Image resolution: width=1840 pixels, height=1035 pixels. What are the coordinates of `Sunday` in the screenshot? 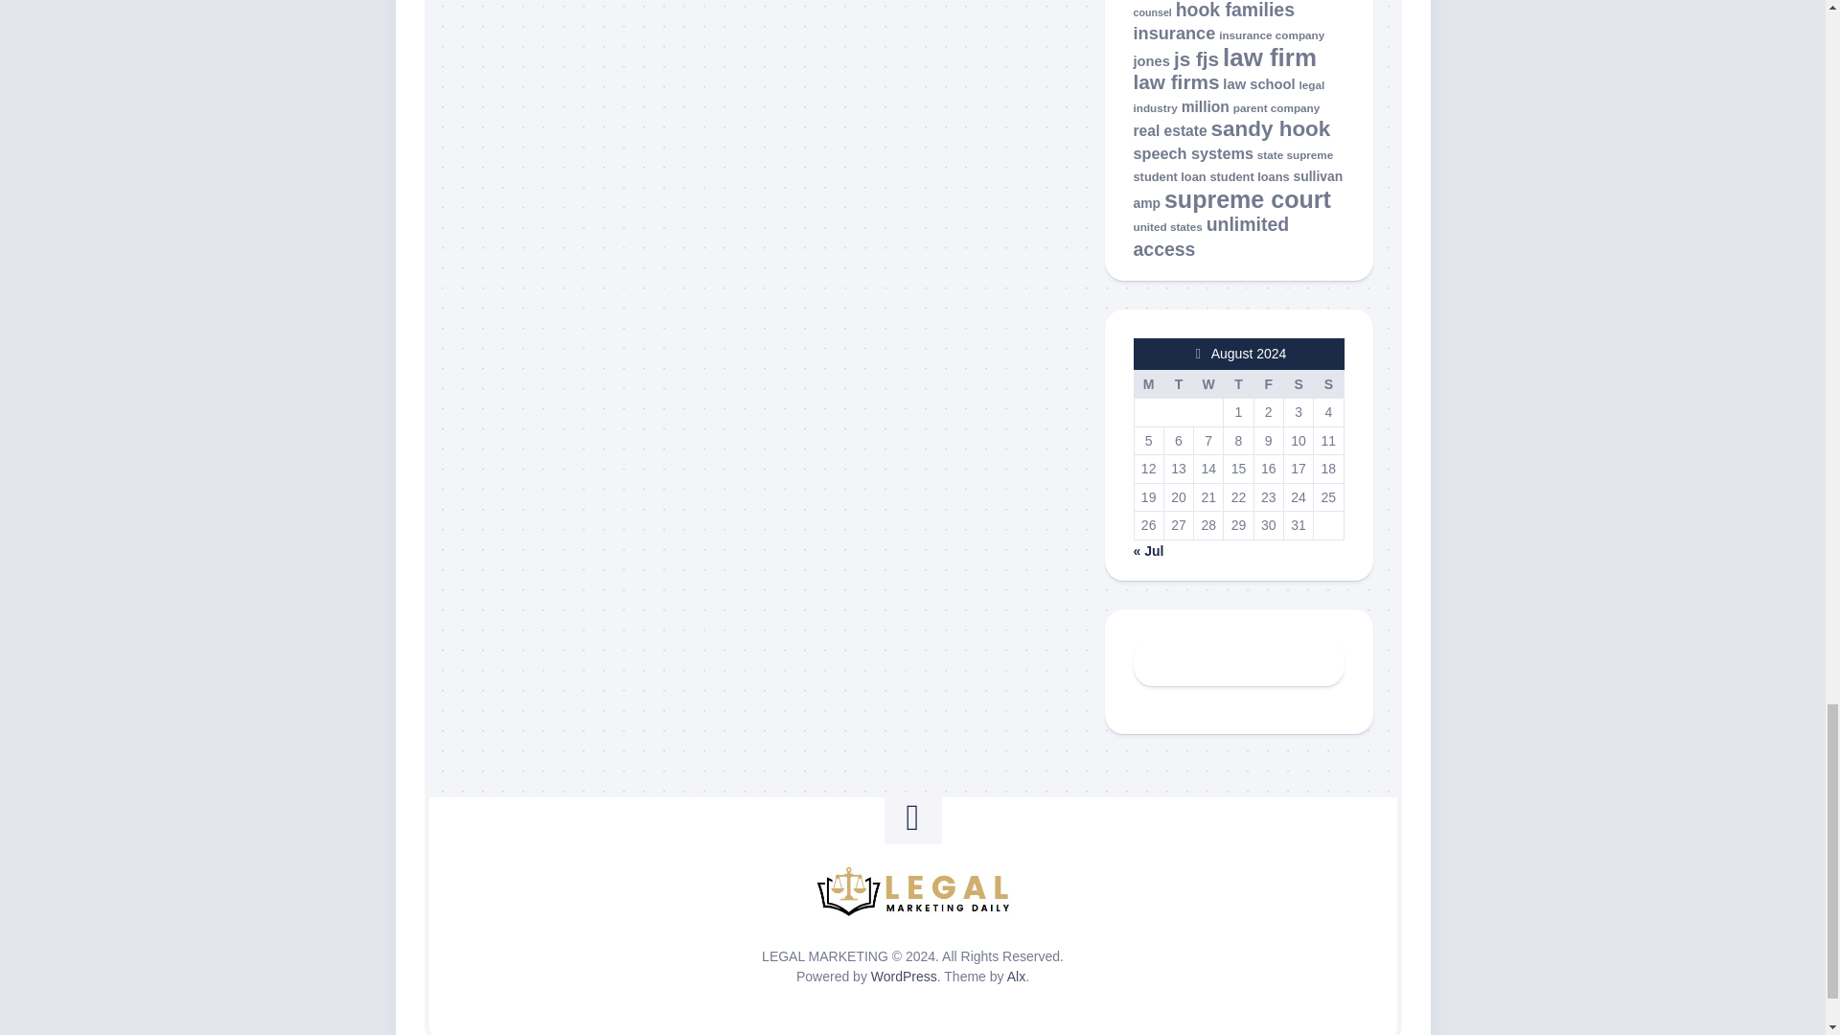 It's located at (1328, 383).